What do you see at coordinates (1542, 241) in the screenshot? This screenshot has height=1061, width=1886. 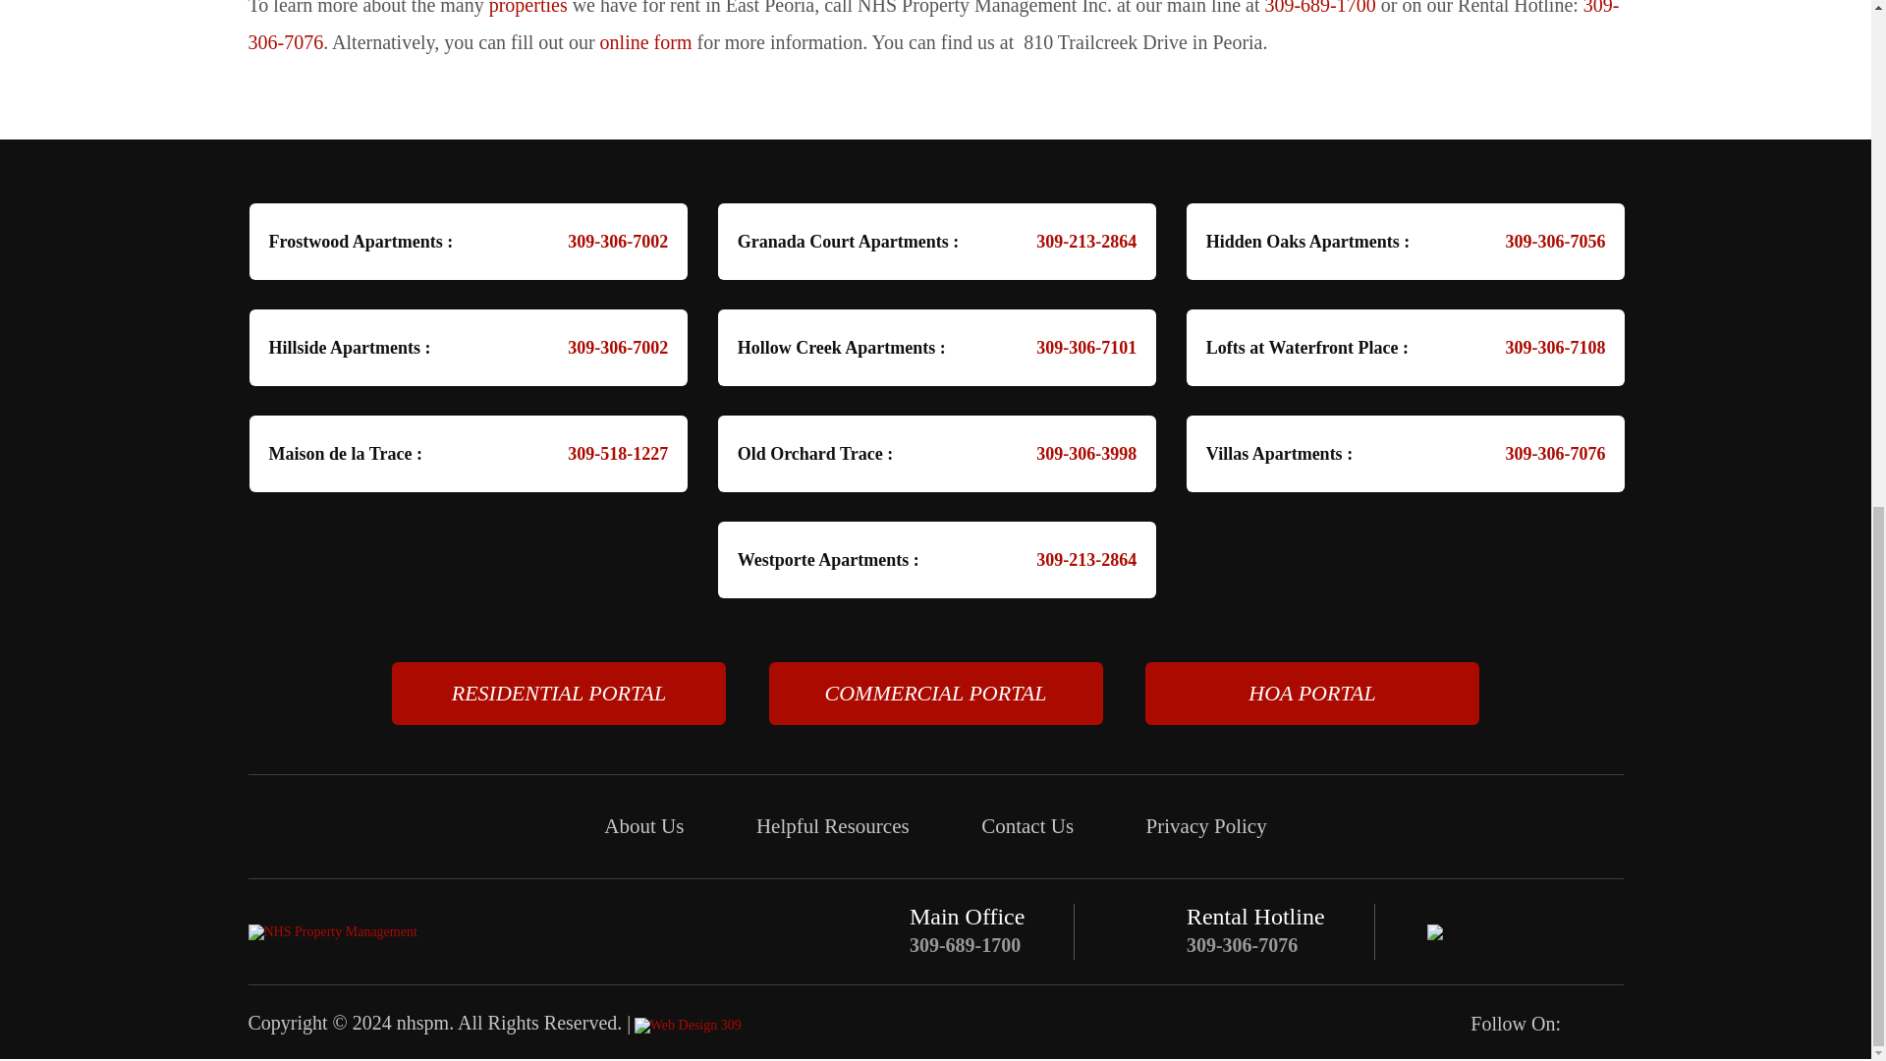 I see `309-306-7056` at bounding box center [1542, 241].